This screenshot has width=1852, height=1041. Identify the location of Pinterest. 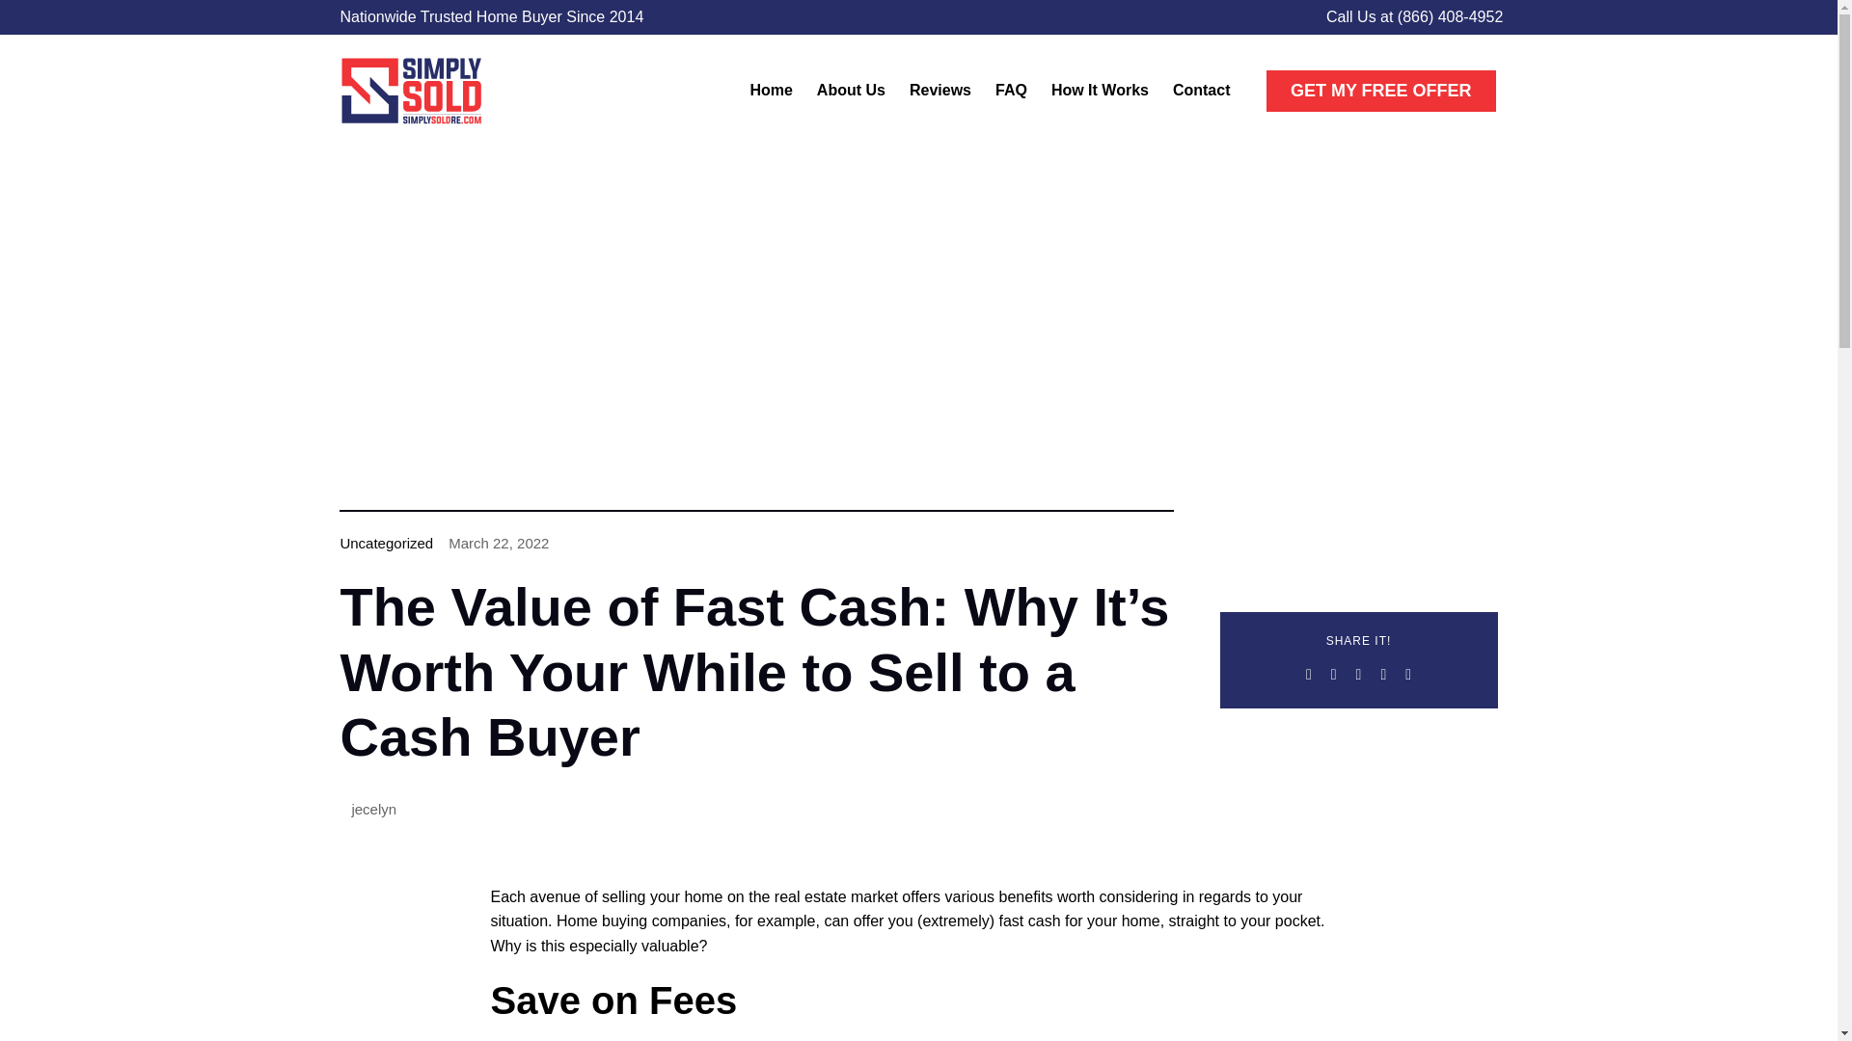
(1408, 674).